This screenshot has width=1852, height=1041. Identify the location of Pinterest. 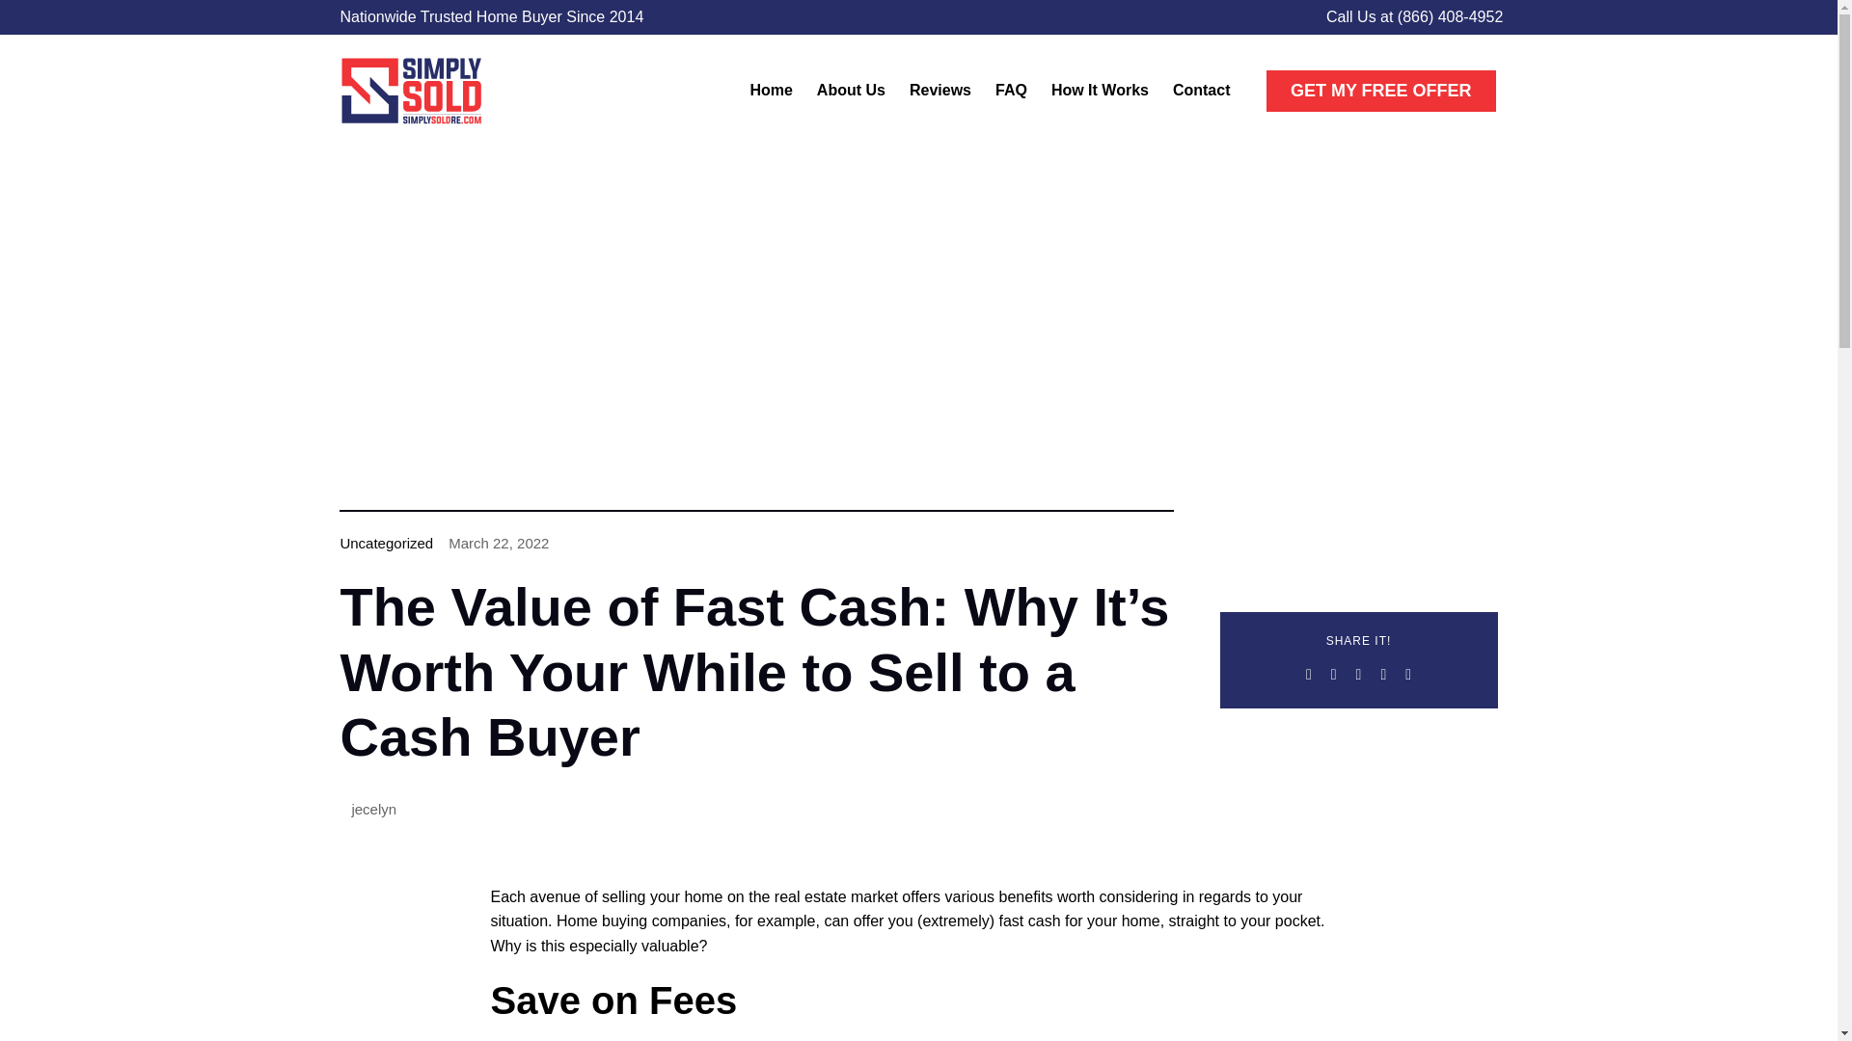
(1408, 674).